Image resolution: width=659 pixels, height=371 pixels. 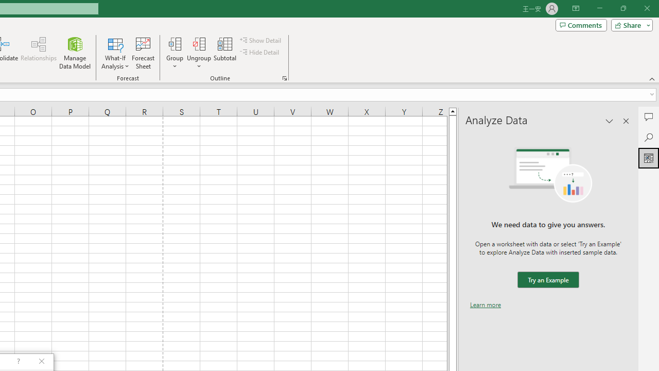 I want to click on Learn more, so click(x=485, y=305).